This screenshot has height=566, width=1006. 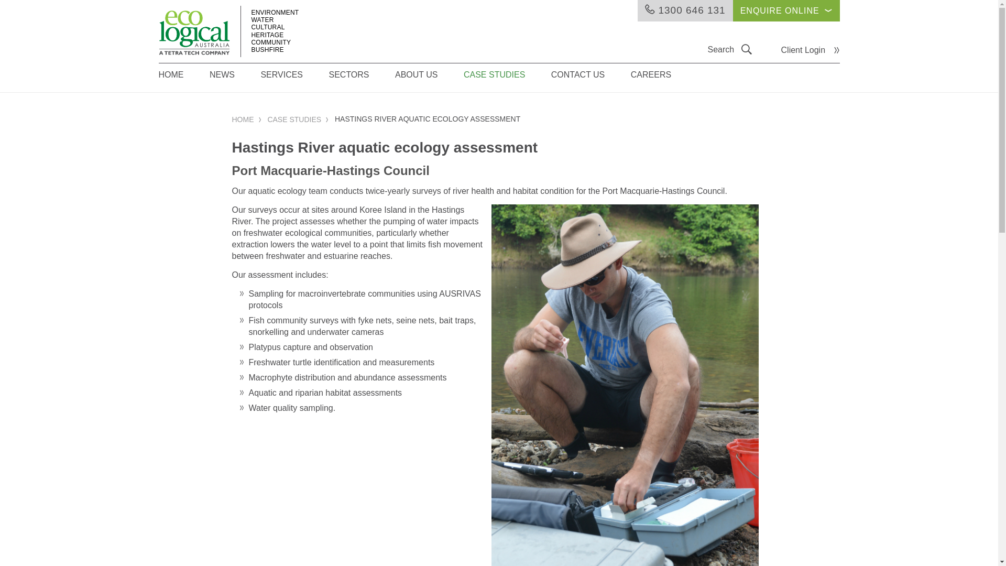 What do you see at coordinates (663, 78) in the screenshot?
I see `CAREERS` at bounding box center [663, 78].